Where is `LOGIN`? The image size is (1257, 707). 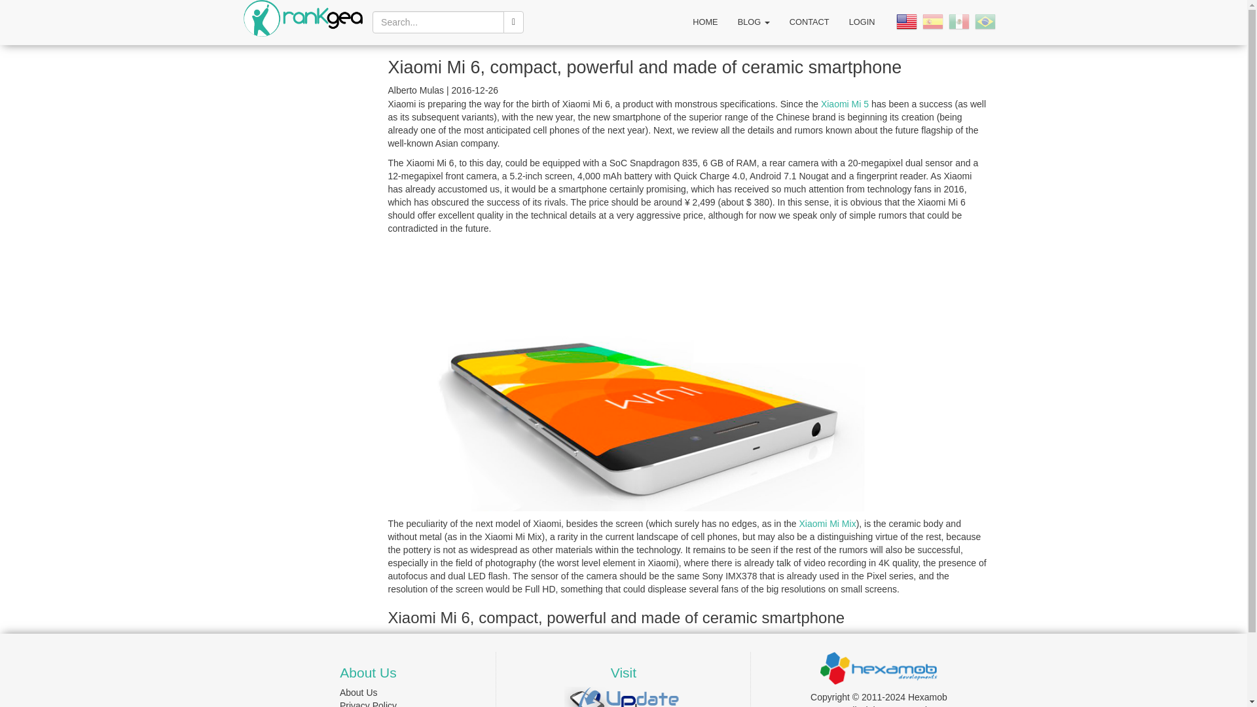
LOGIN is located at coordinates (862, 22).